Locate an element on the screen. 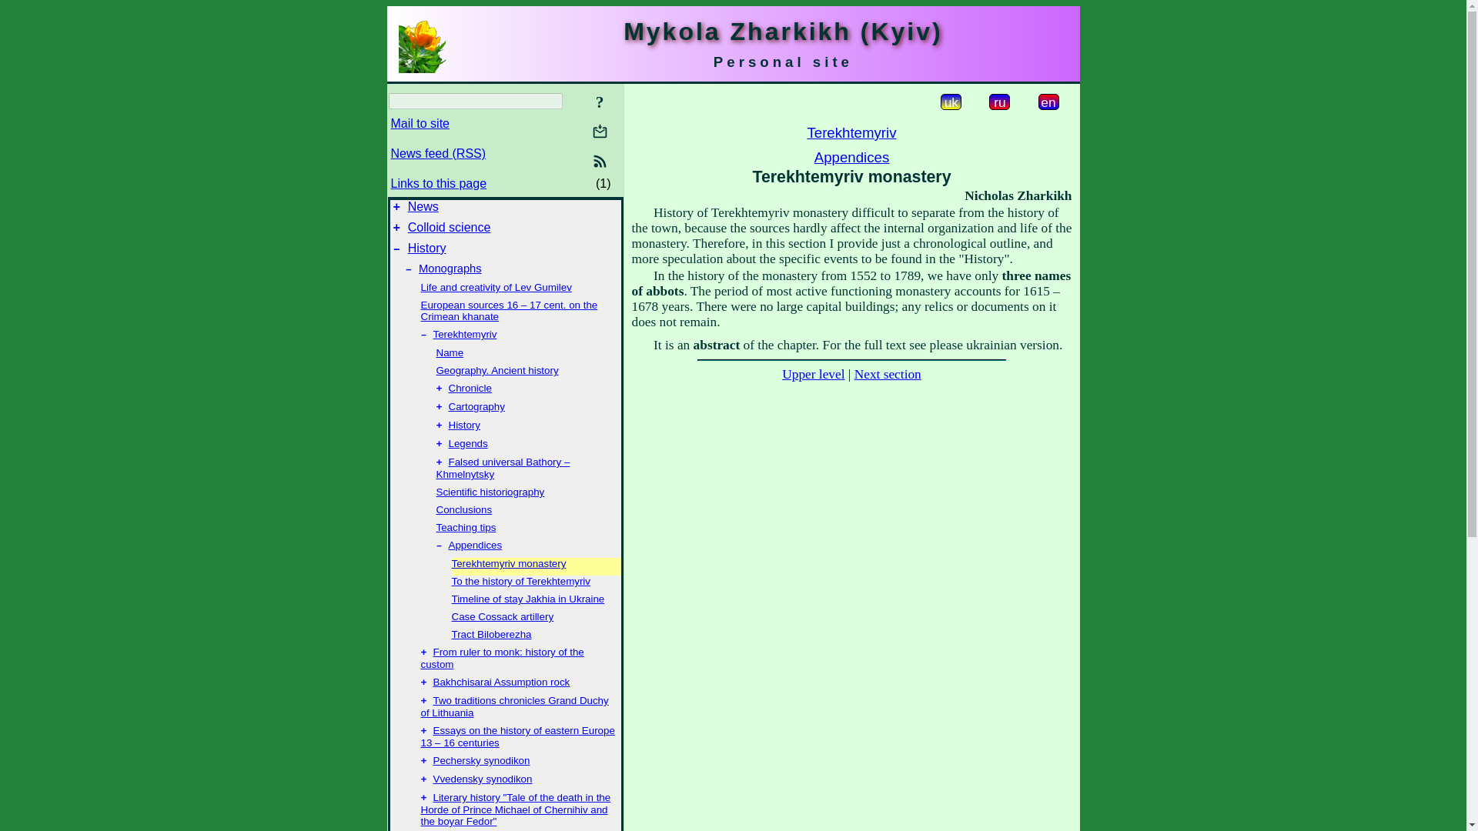  eng is located at coordinates (1047, 102).